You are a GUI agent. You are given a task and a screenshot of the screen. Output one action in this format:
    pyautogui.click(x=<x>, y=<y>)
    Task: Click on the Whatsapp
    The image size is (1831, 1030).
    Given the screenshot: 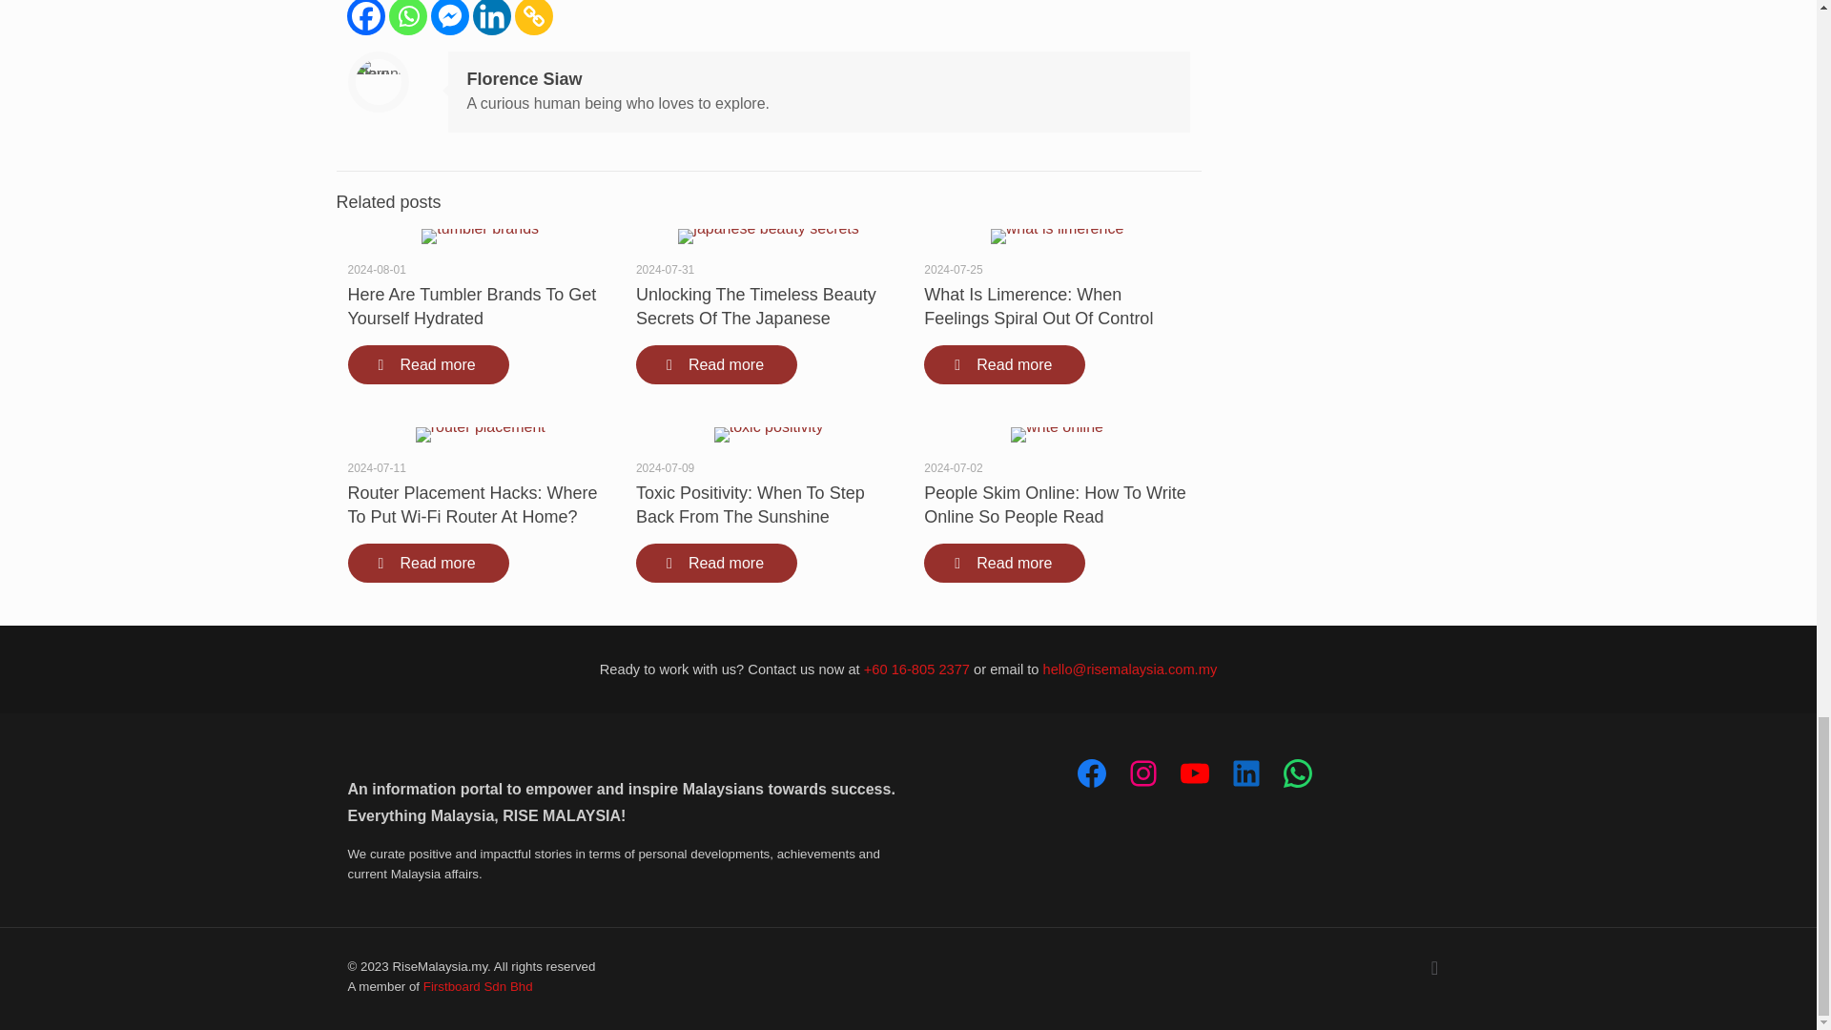 What is the action you would take?
    pyautogui.click(x=407, y=17)
    